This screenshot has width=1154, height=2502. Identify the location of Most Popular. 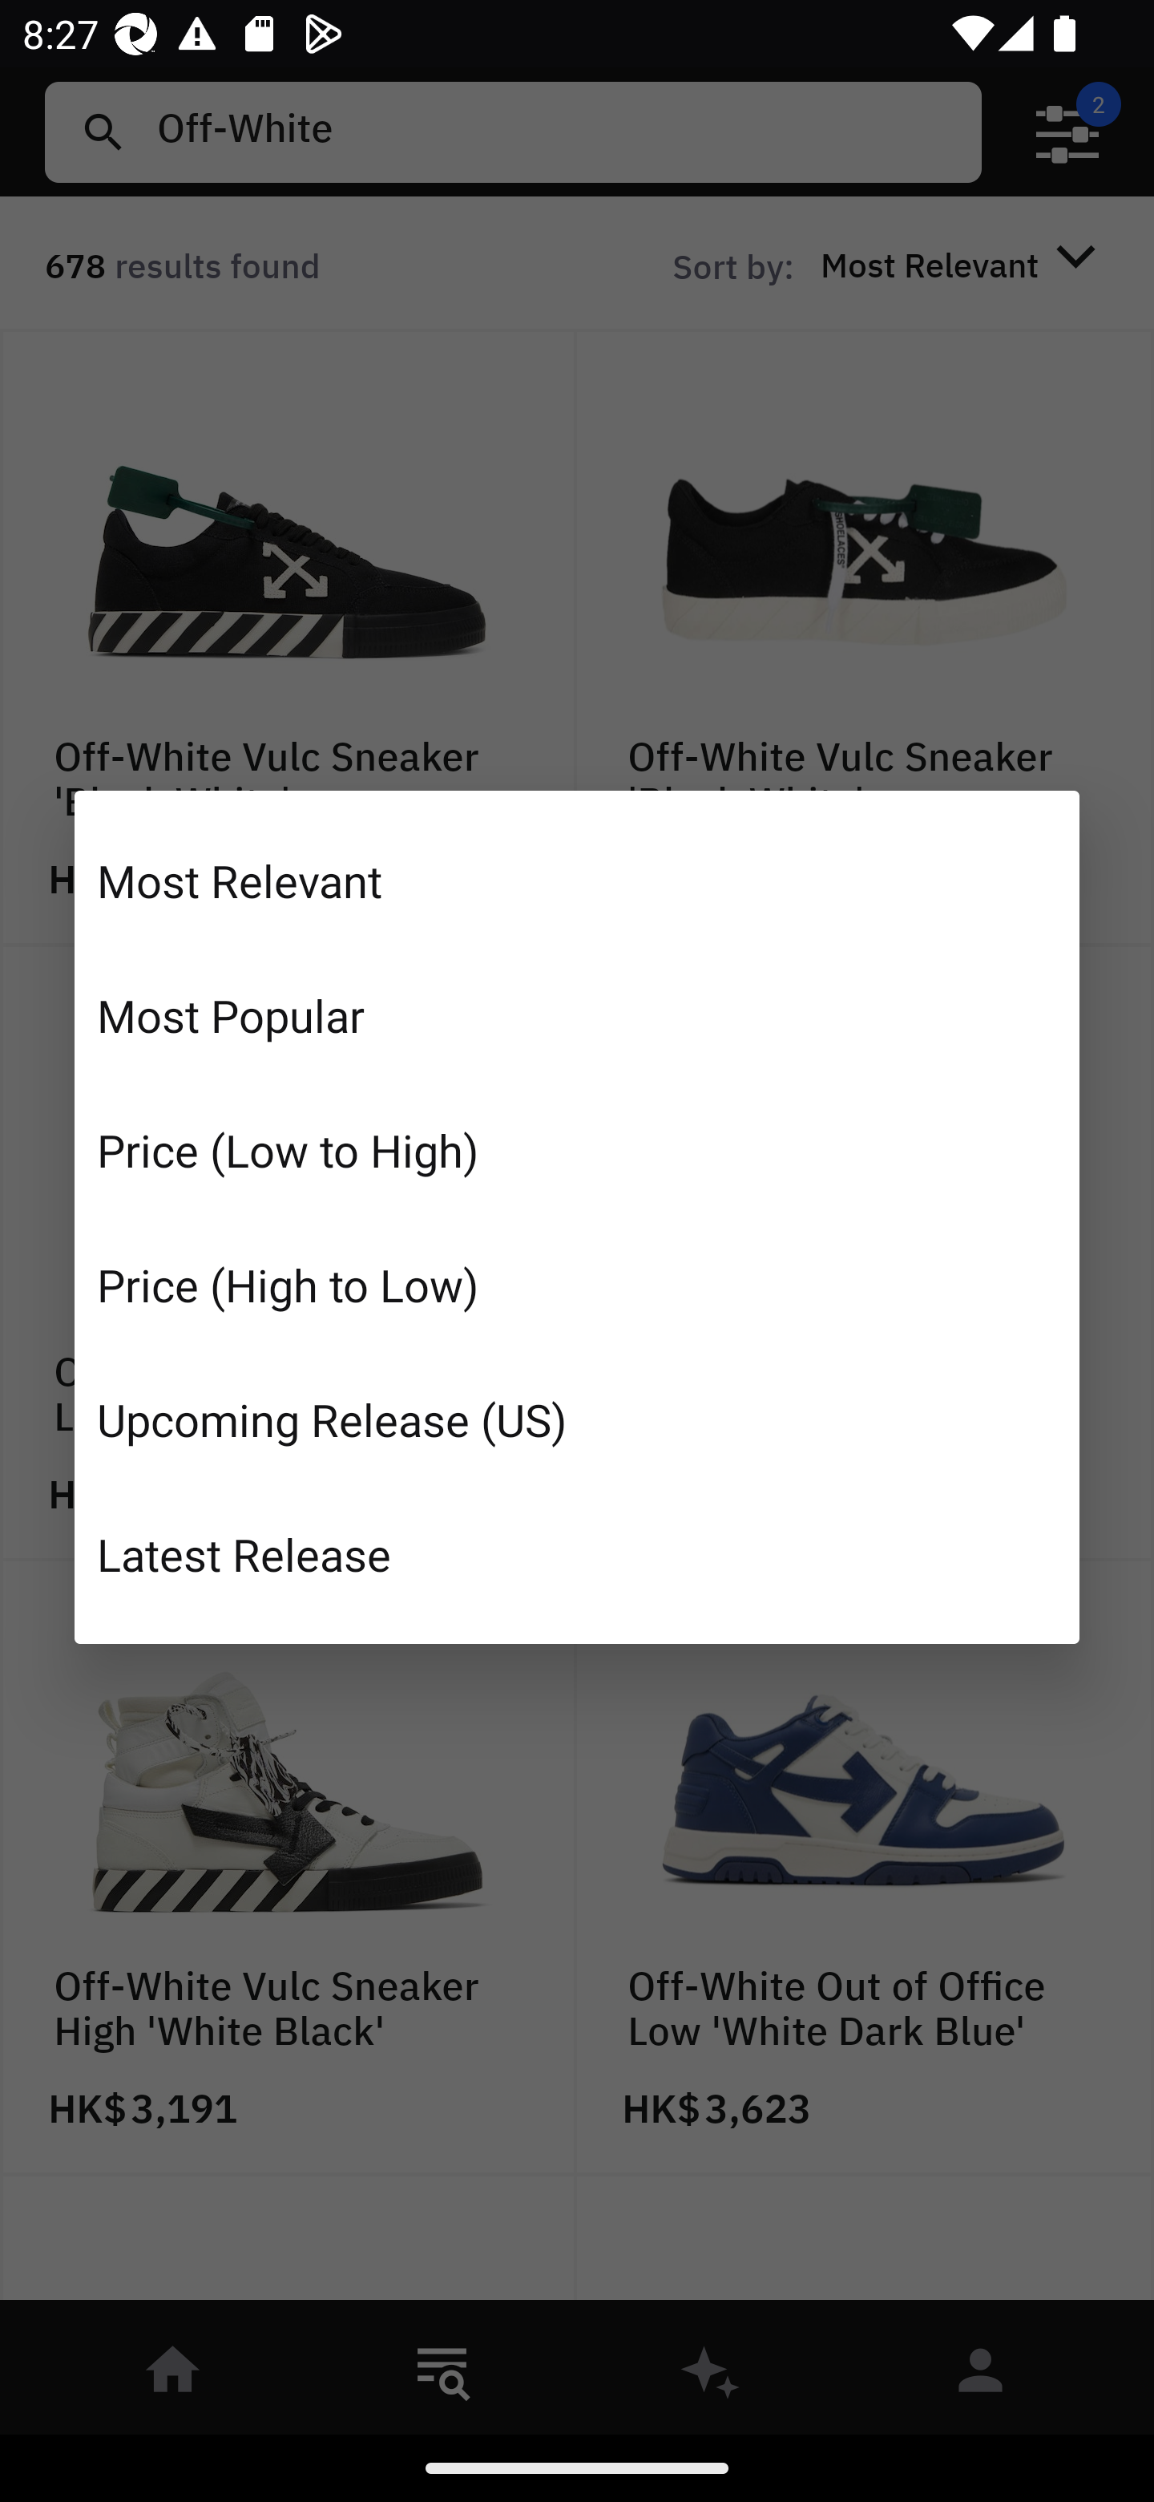
(577, 1015).